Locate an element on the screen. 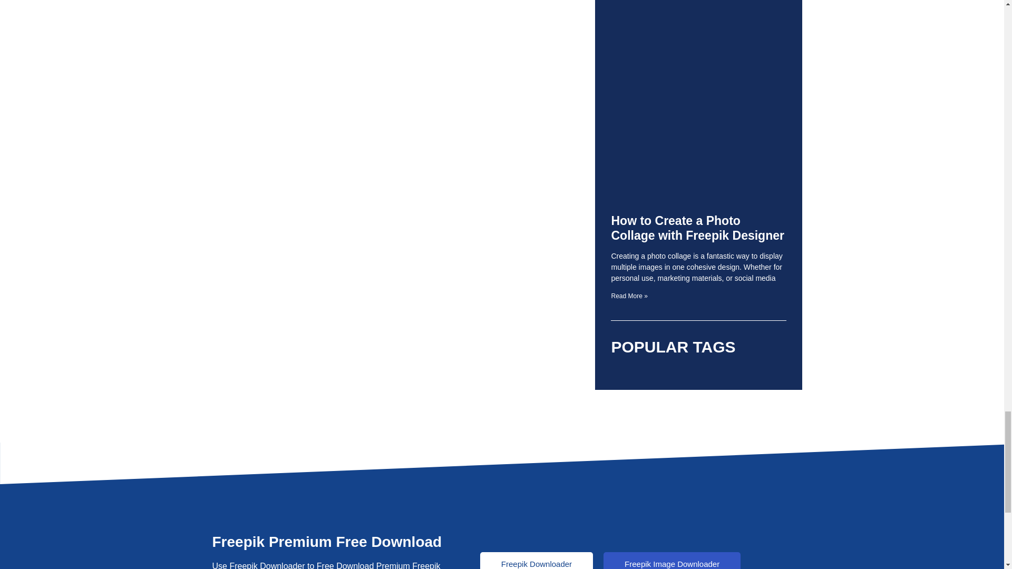  How to Create a Photo Collage with Freepik Designer is located at coordinates (697, 228).